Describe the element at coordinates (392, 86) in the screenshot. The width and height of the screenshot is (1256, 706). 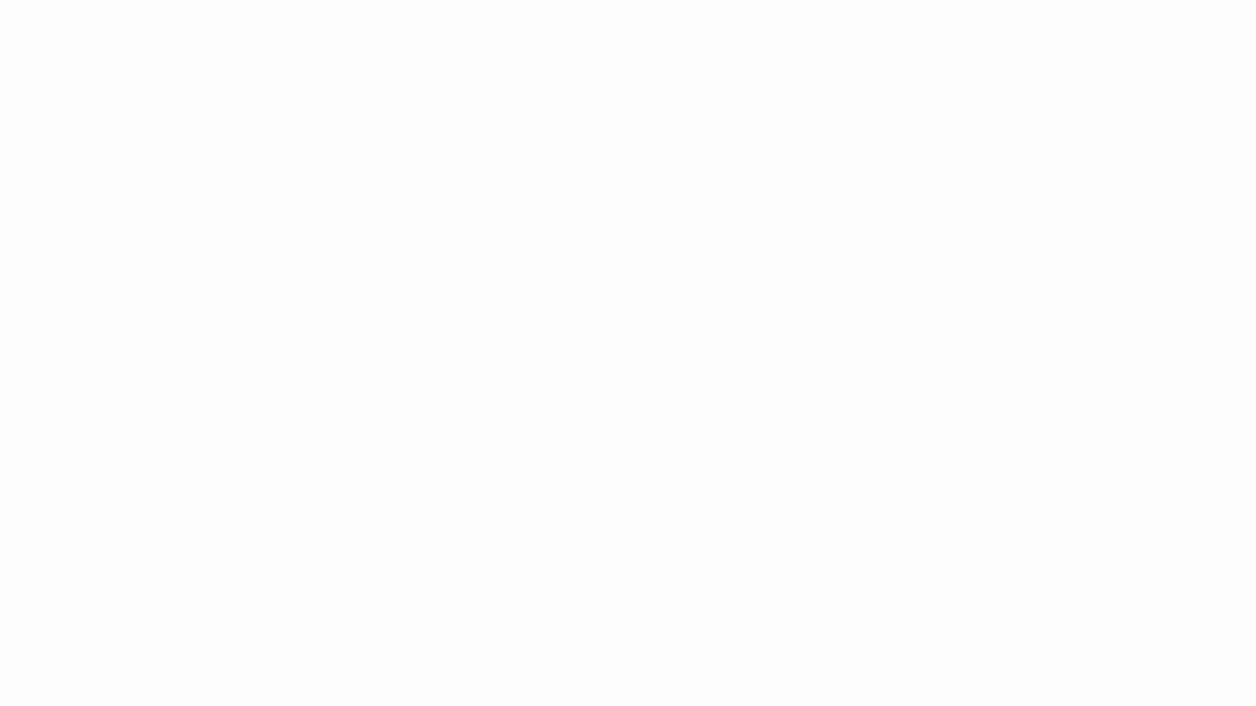
I see `Increase Font Size` at that location.